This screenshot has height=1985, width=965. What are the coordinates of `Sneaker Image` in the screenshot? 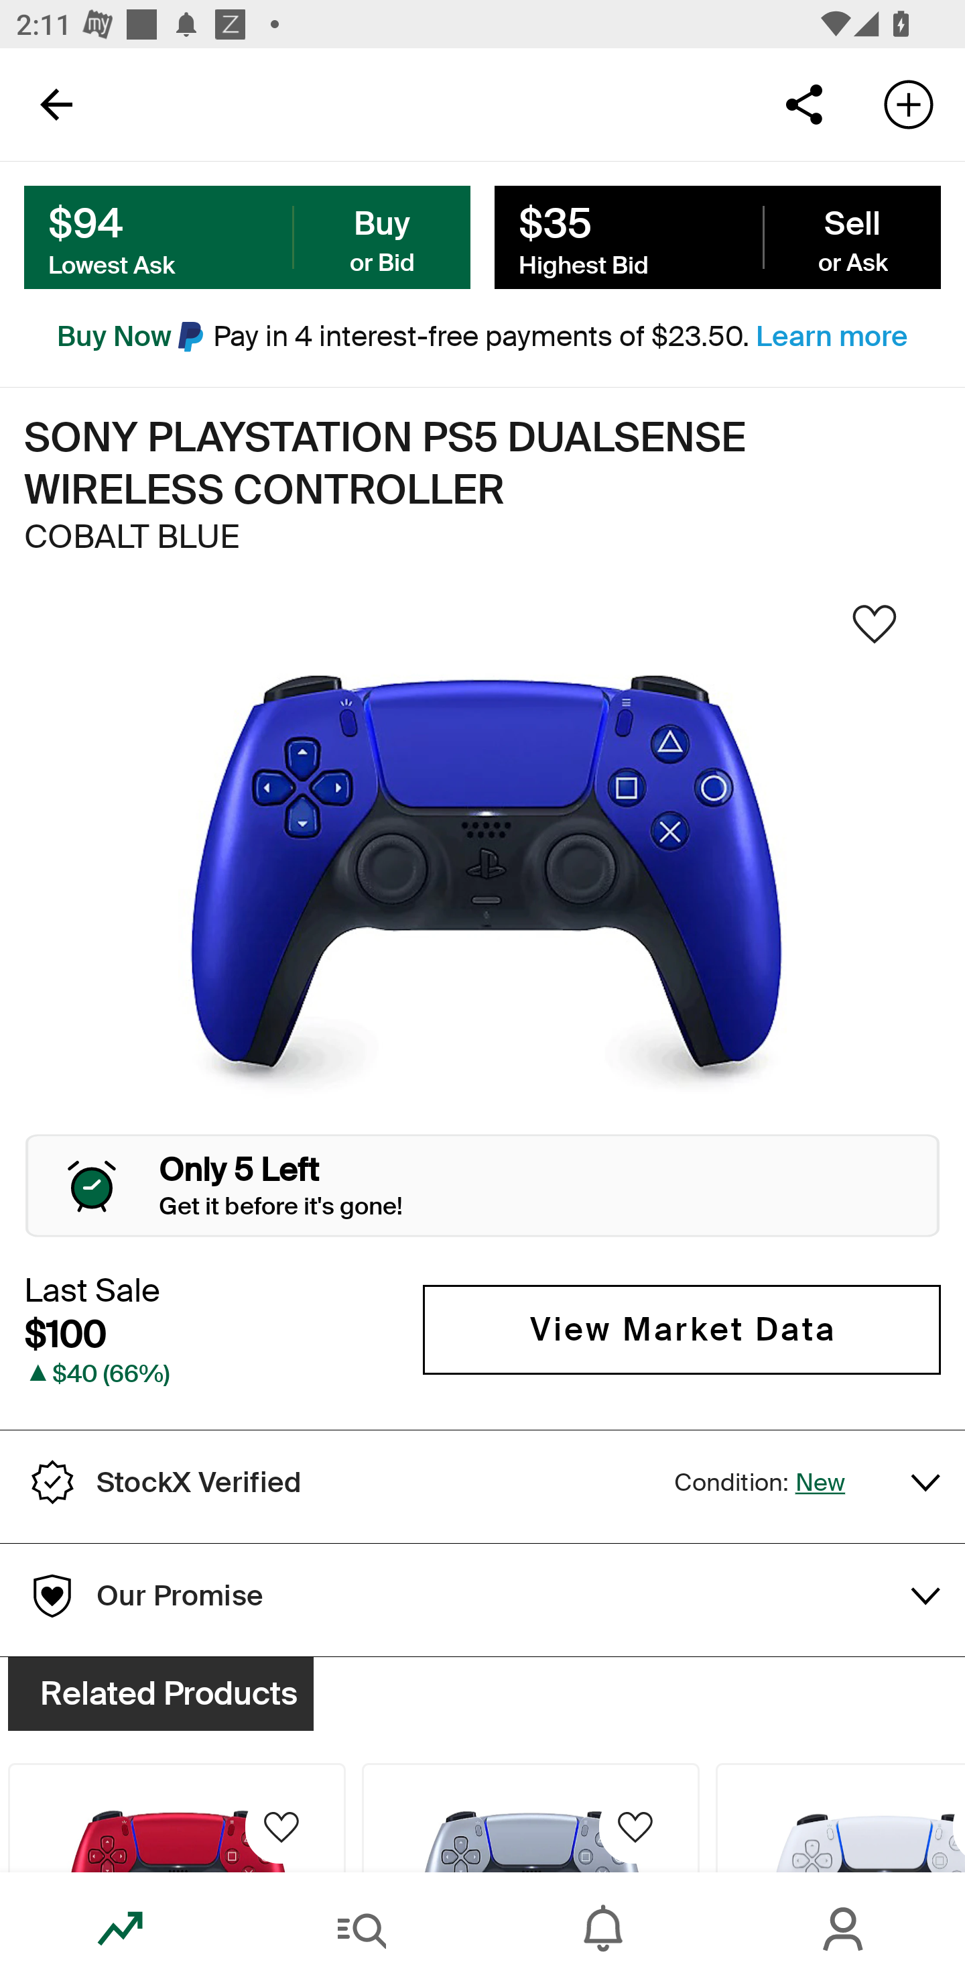 It's located at (482, 884).